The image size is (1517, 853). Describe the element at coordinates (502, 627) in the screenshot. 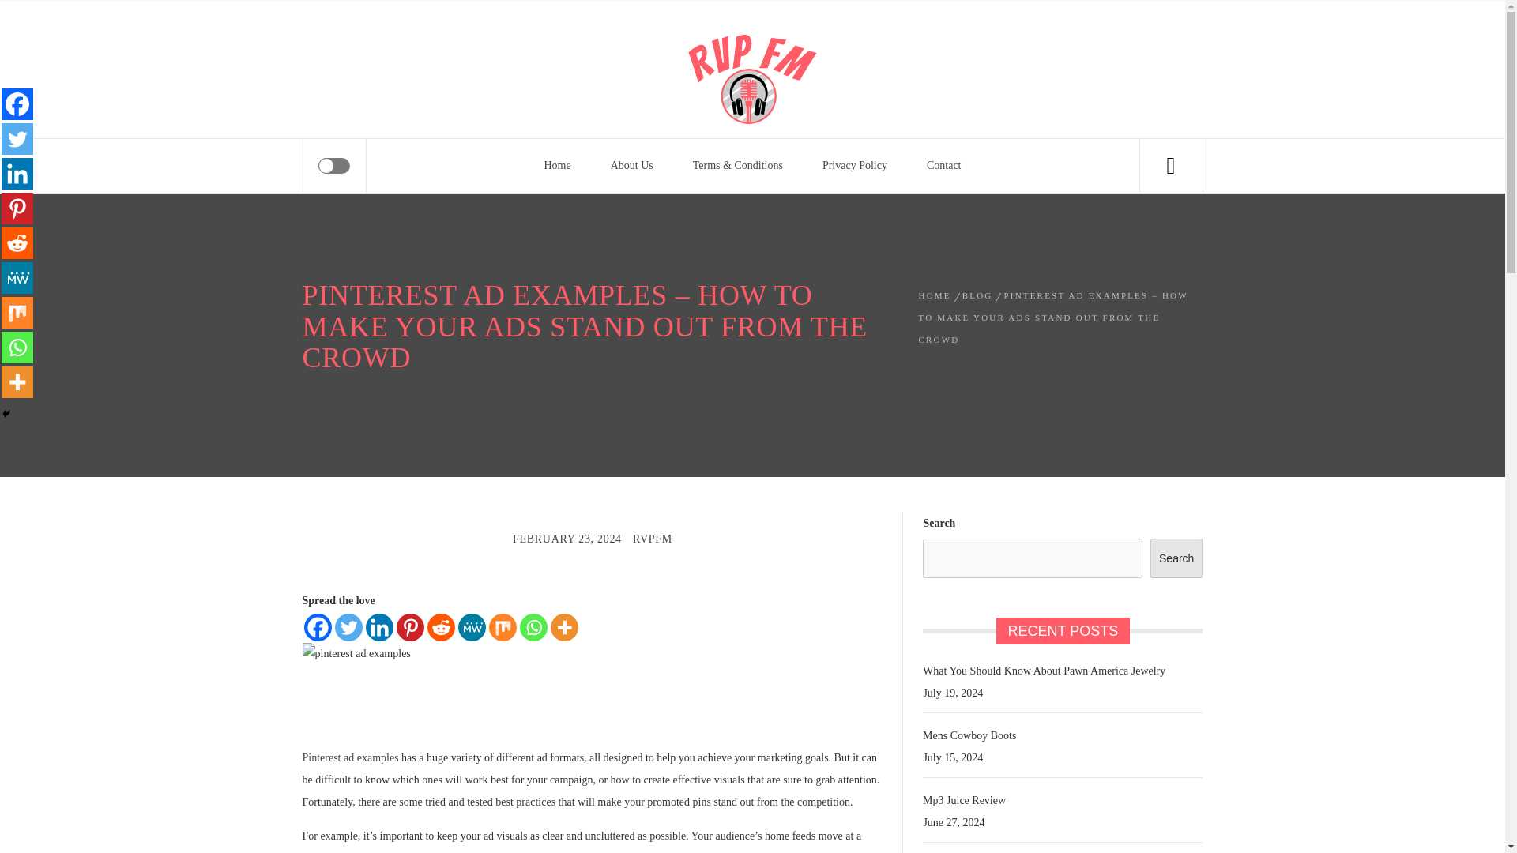

I see `Mix` at that location.